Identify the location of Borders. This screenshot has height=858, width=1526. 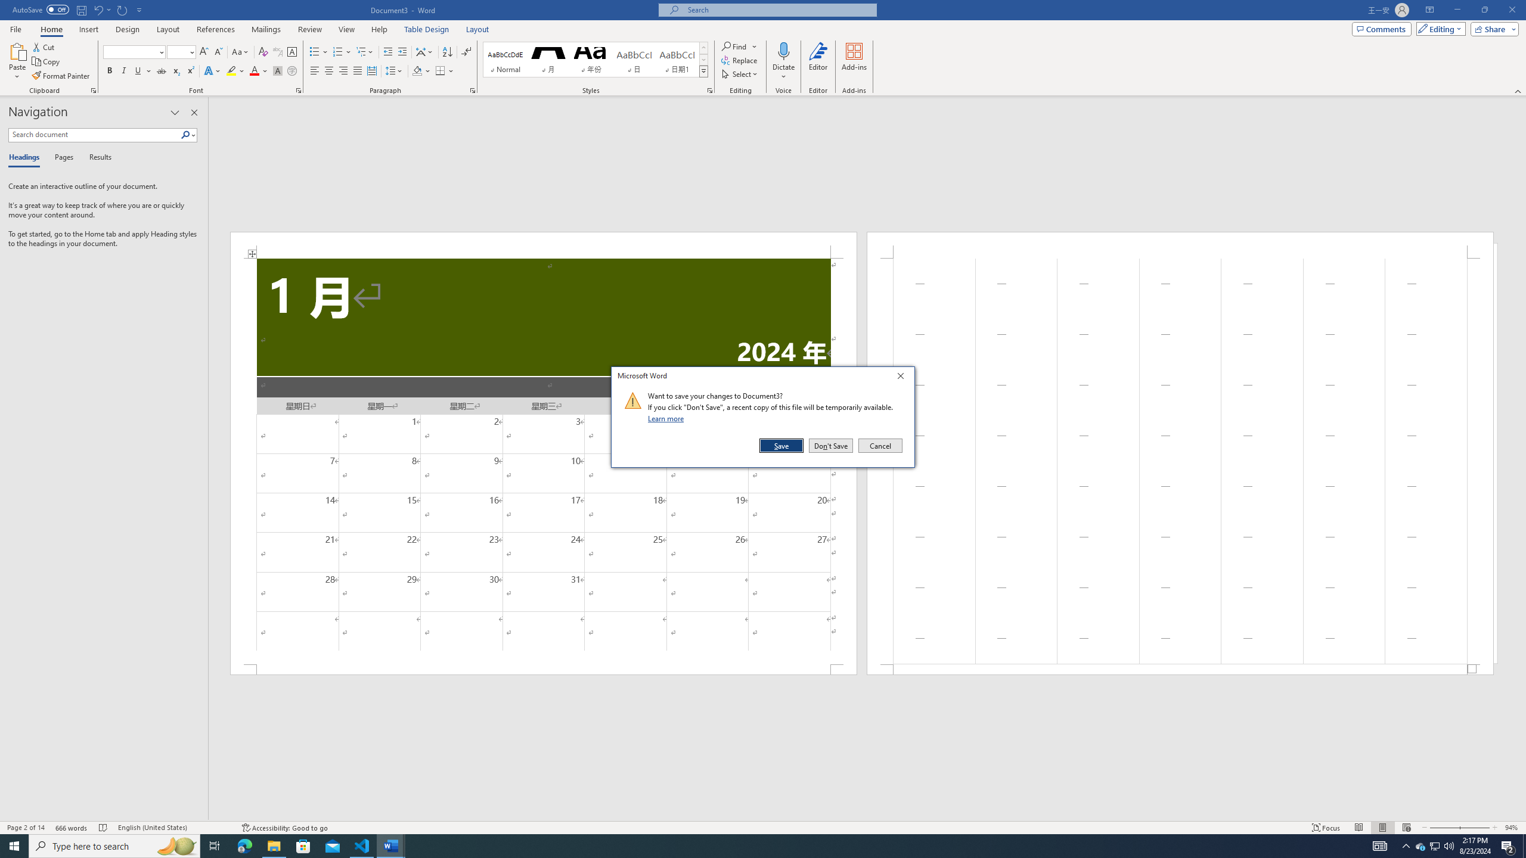
(440, 71).